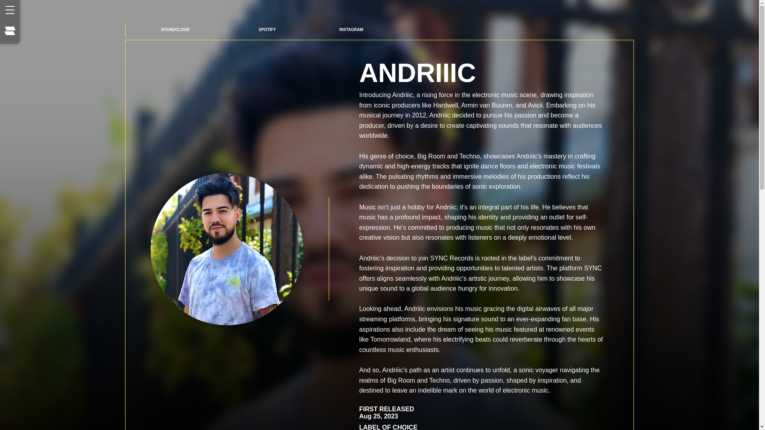  I want to click on SOUNDCLOUD, so click(175, 30).